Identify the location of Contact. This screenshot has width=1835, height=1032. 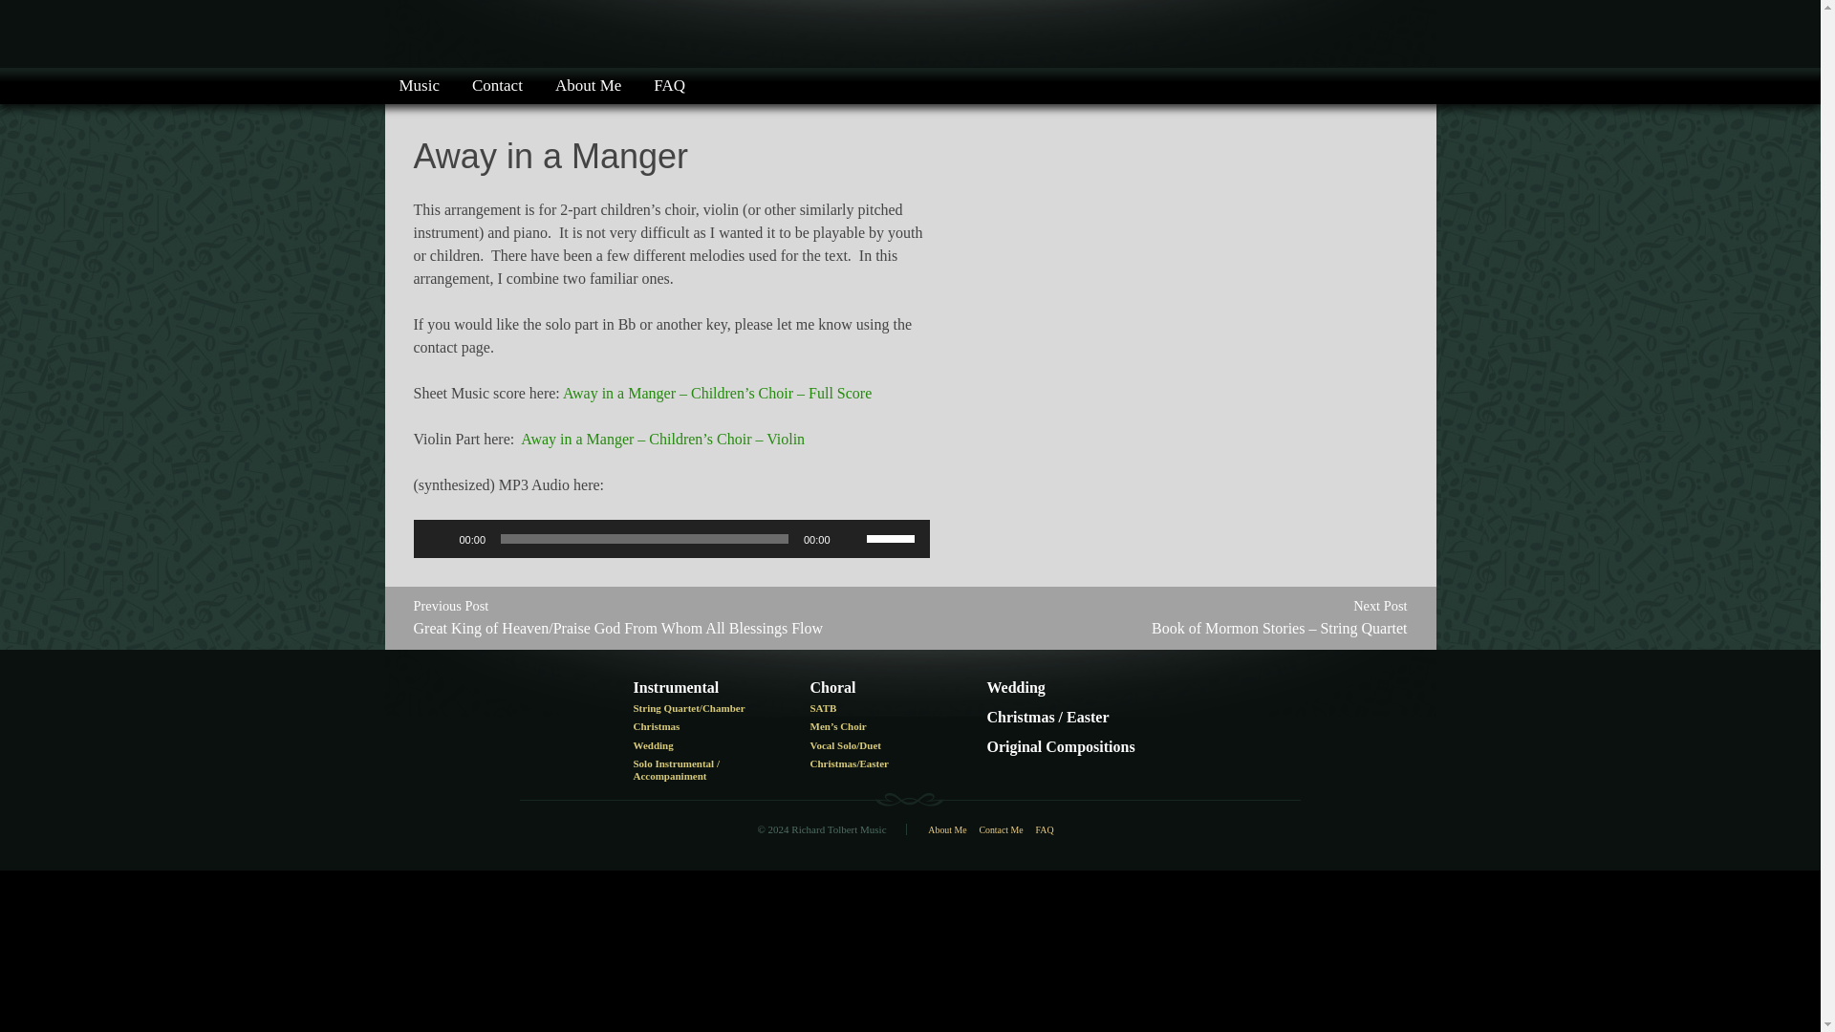
(497, 86).